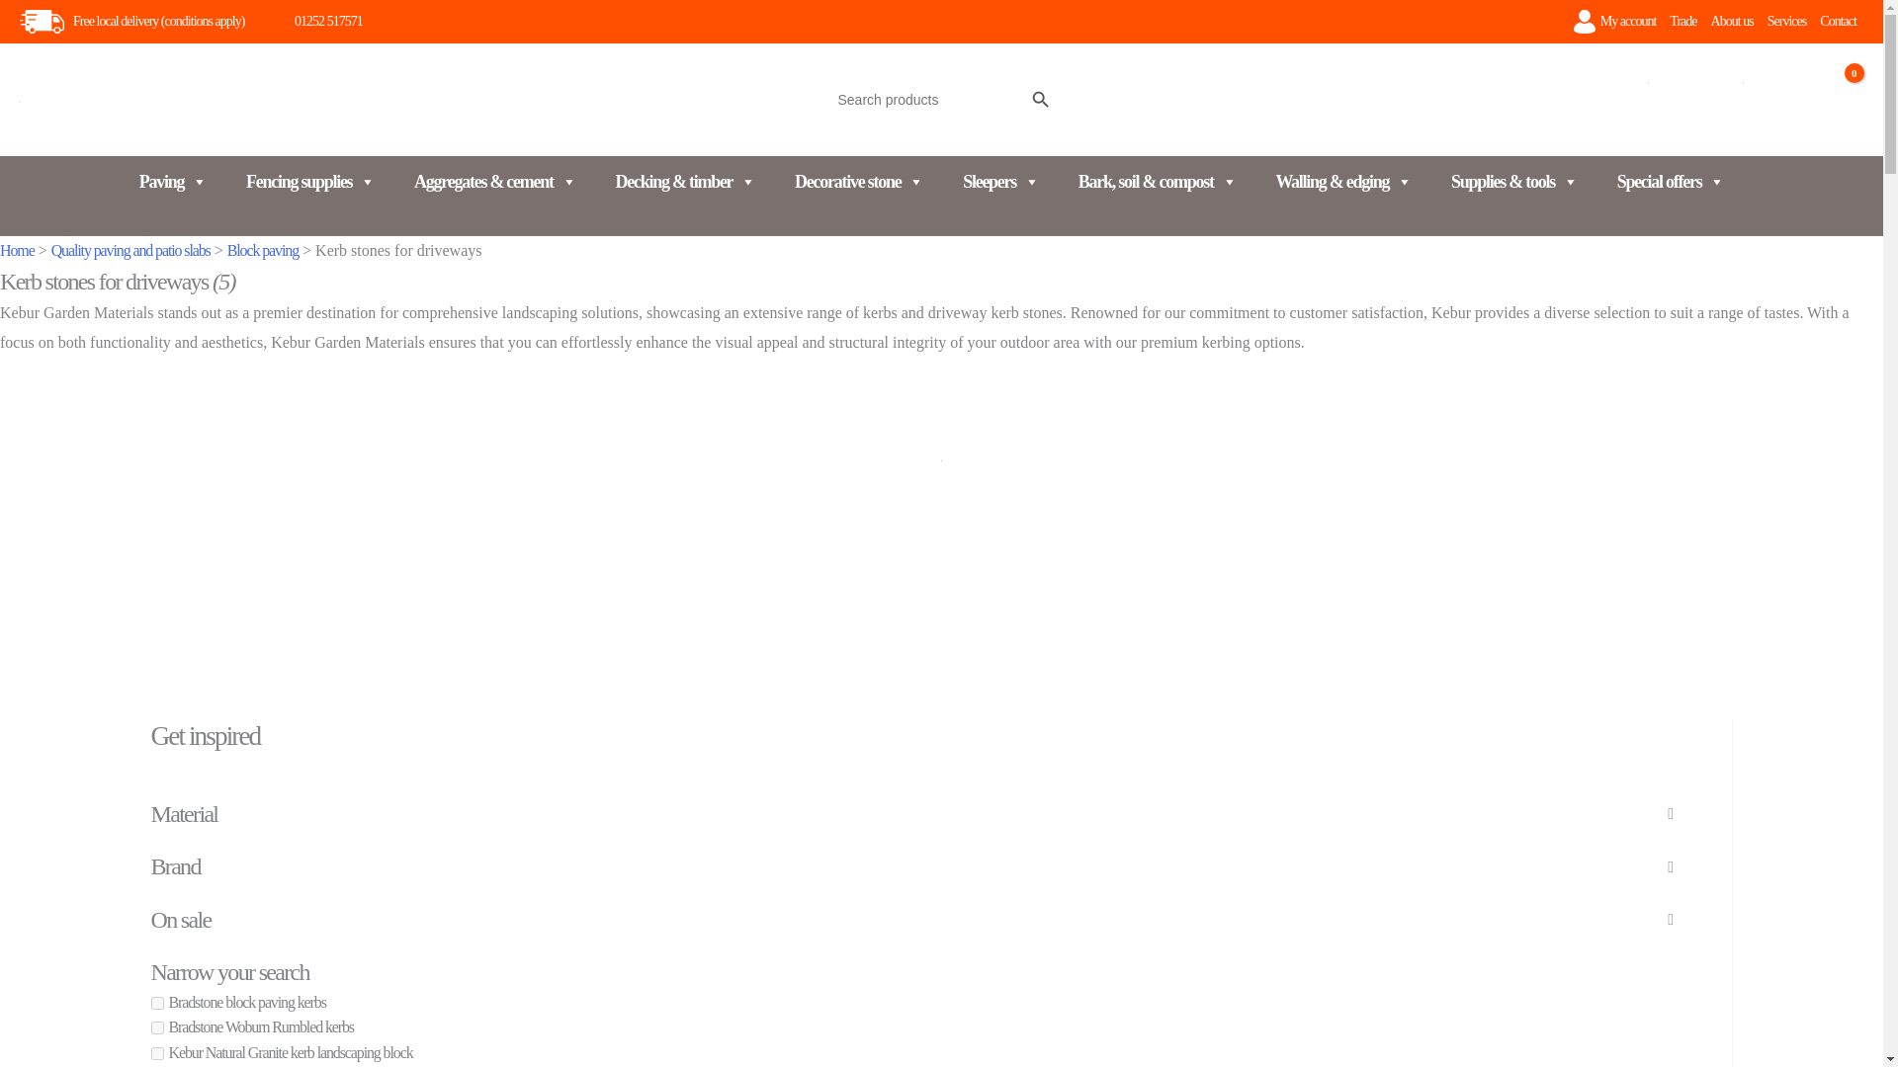 This screenshot has height=1067, width=1898. What do you see at coordinates (1732, 22) in the screenshot?
I see `About us` at bounding box center [1732, 22].